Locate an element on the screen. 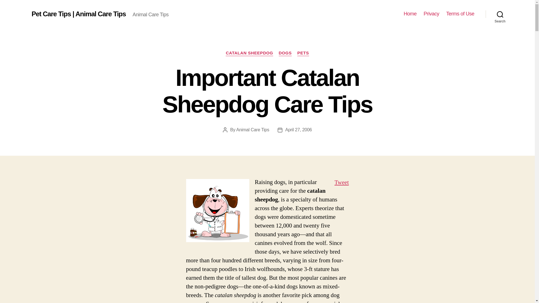  Terms of Use is located at coordinates (460, 14).